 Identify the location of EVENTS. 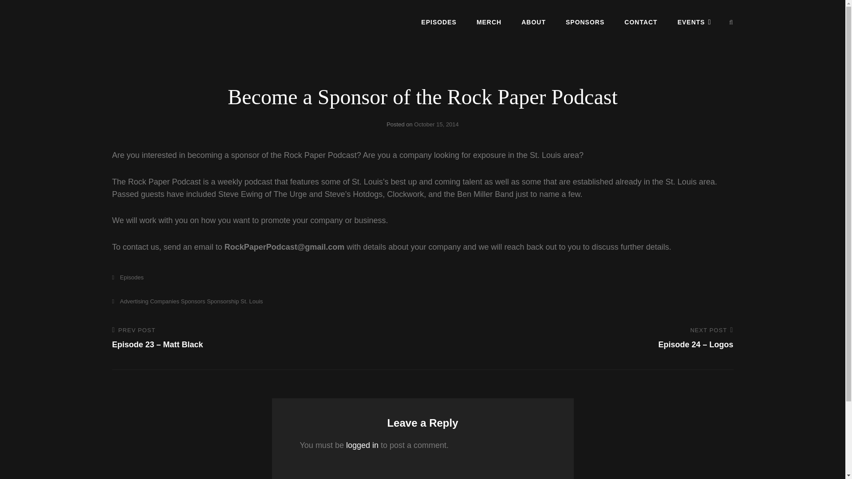
(694, 22).